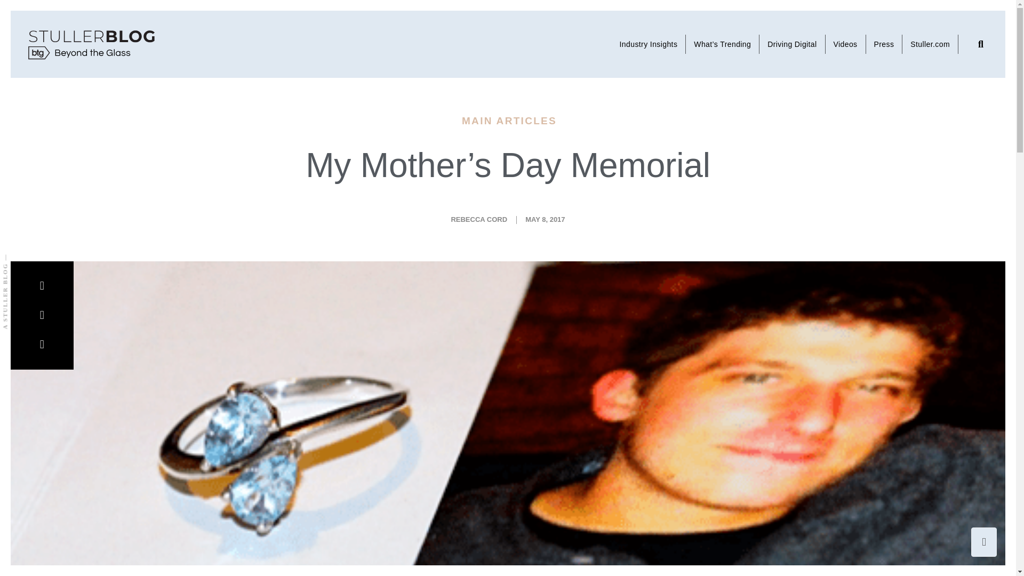 The width and height of the screenshot is (1024, 576). Describe the element at coordinates (846, 6) in the screenshot. I see `Videos` at that location.